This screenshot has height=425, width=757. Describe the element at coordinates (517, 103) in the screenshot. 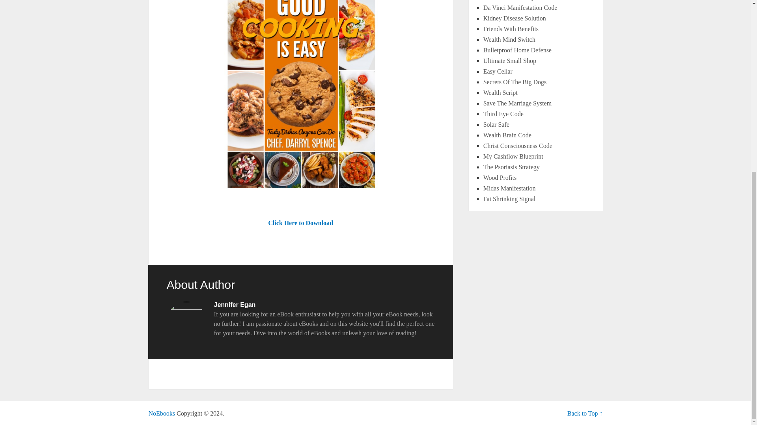

I see `Save The Marriage System` at that location.